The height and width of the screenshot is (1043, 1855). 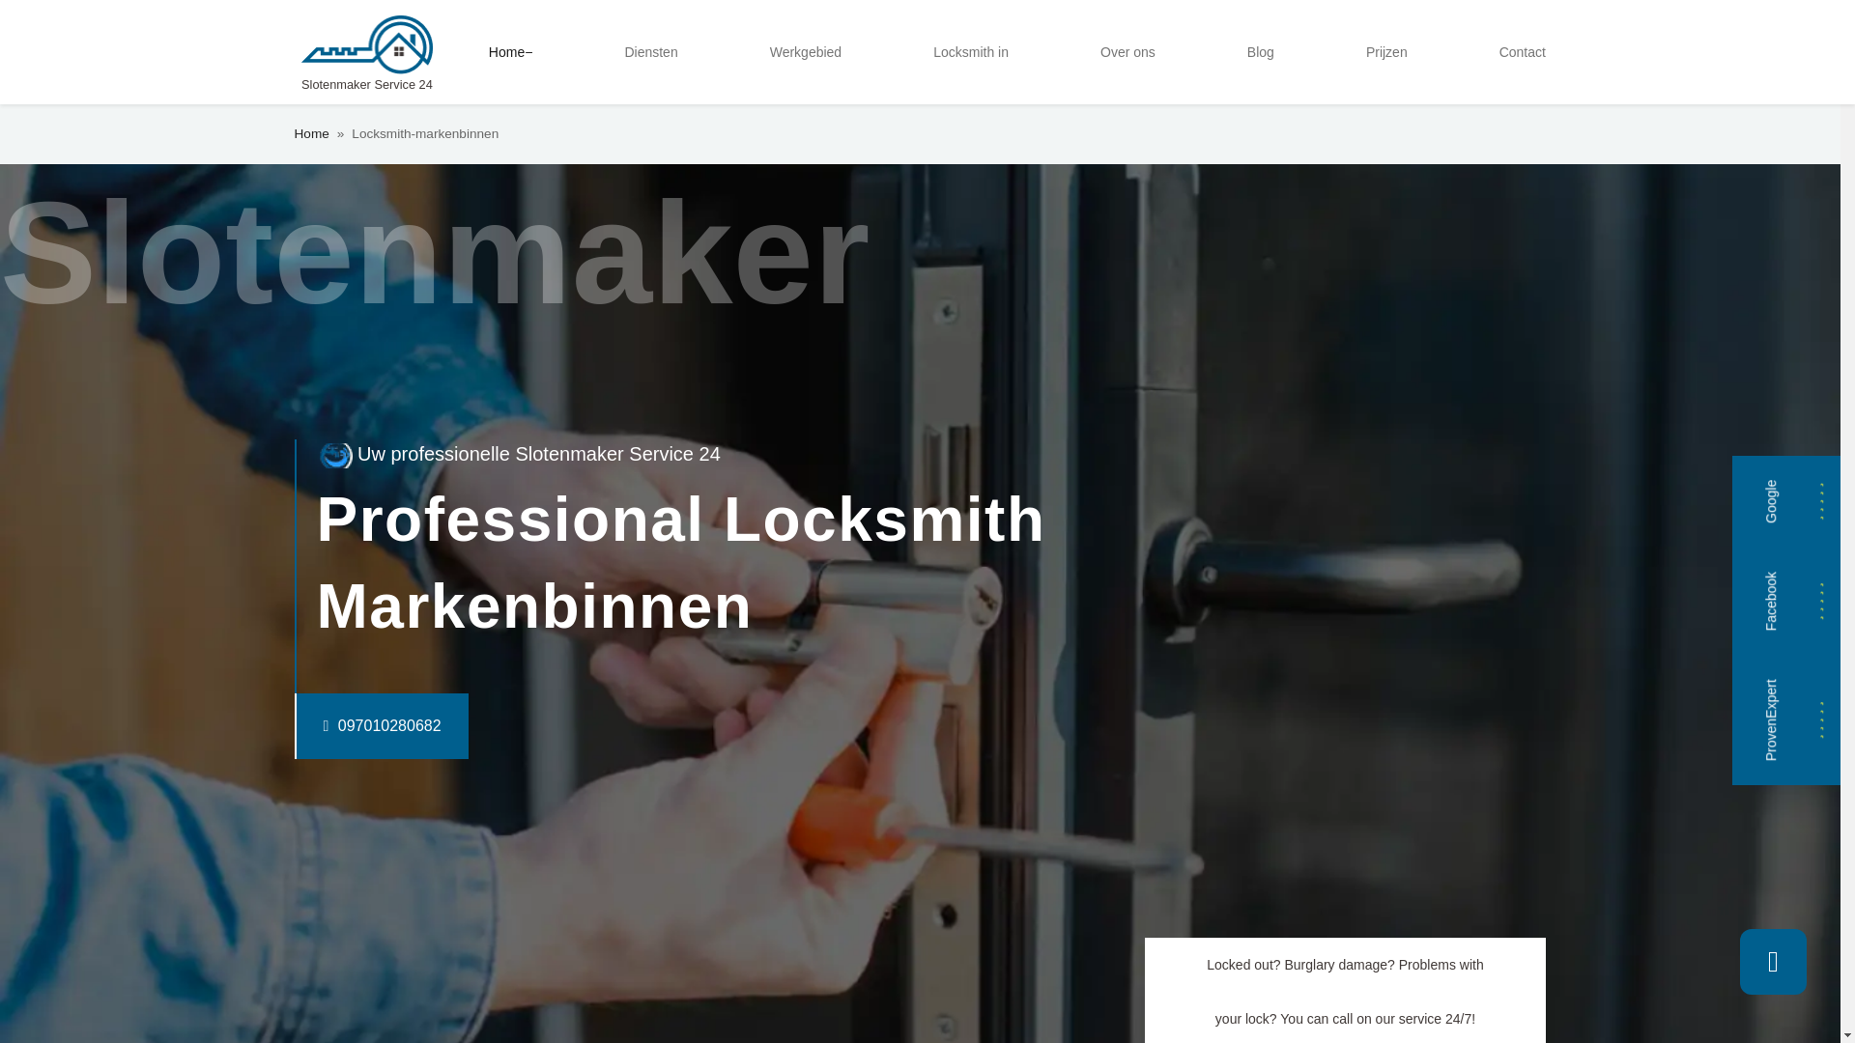 What do you see at coordinates (342, 726) in the screenshot?
I see `097010280682` at bounding box center [342, 726].